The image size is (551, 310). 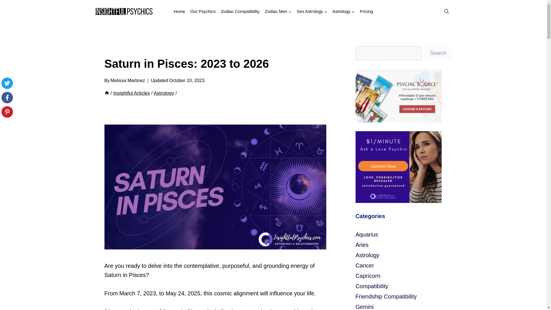 I want to click on Home, so click(x=179, y=11).